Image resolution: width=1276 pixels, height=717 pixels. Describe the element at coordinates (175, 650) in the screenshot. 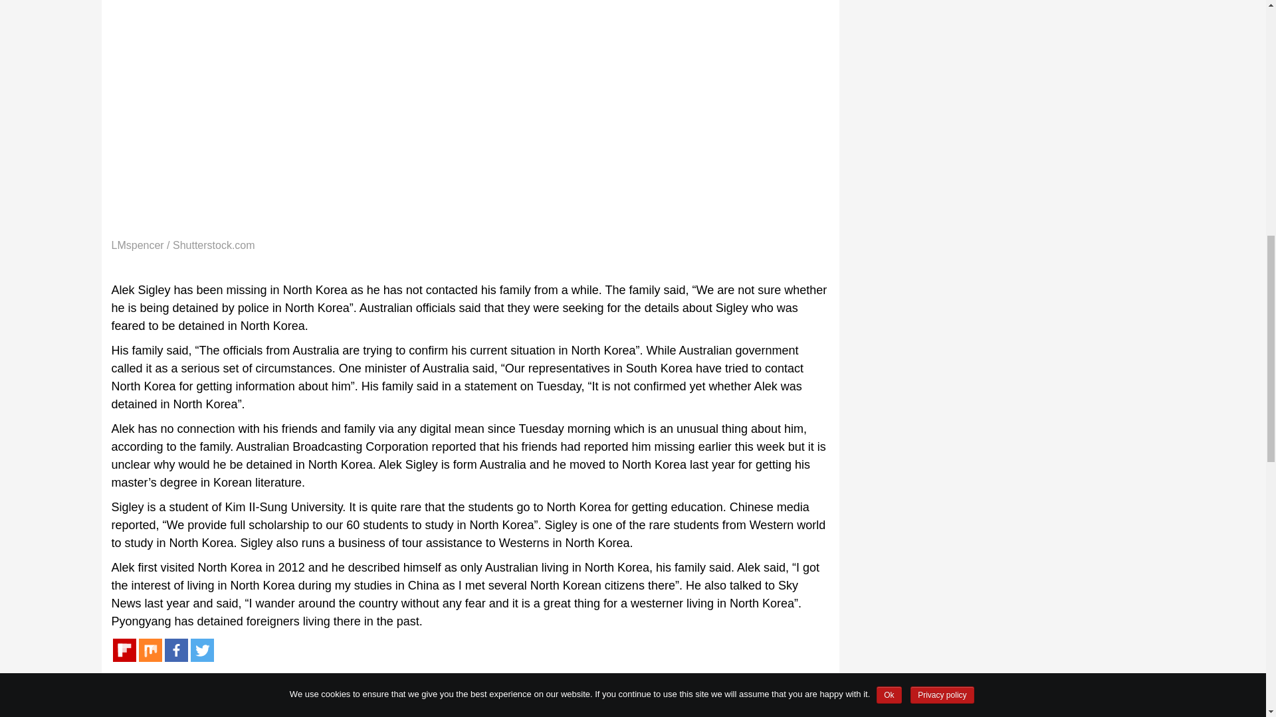

I see `Facebook` at that location.